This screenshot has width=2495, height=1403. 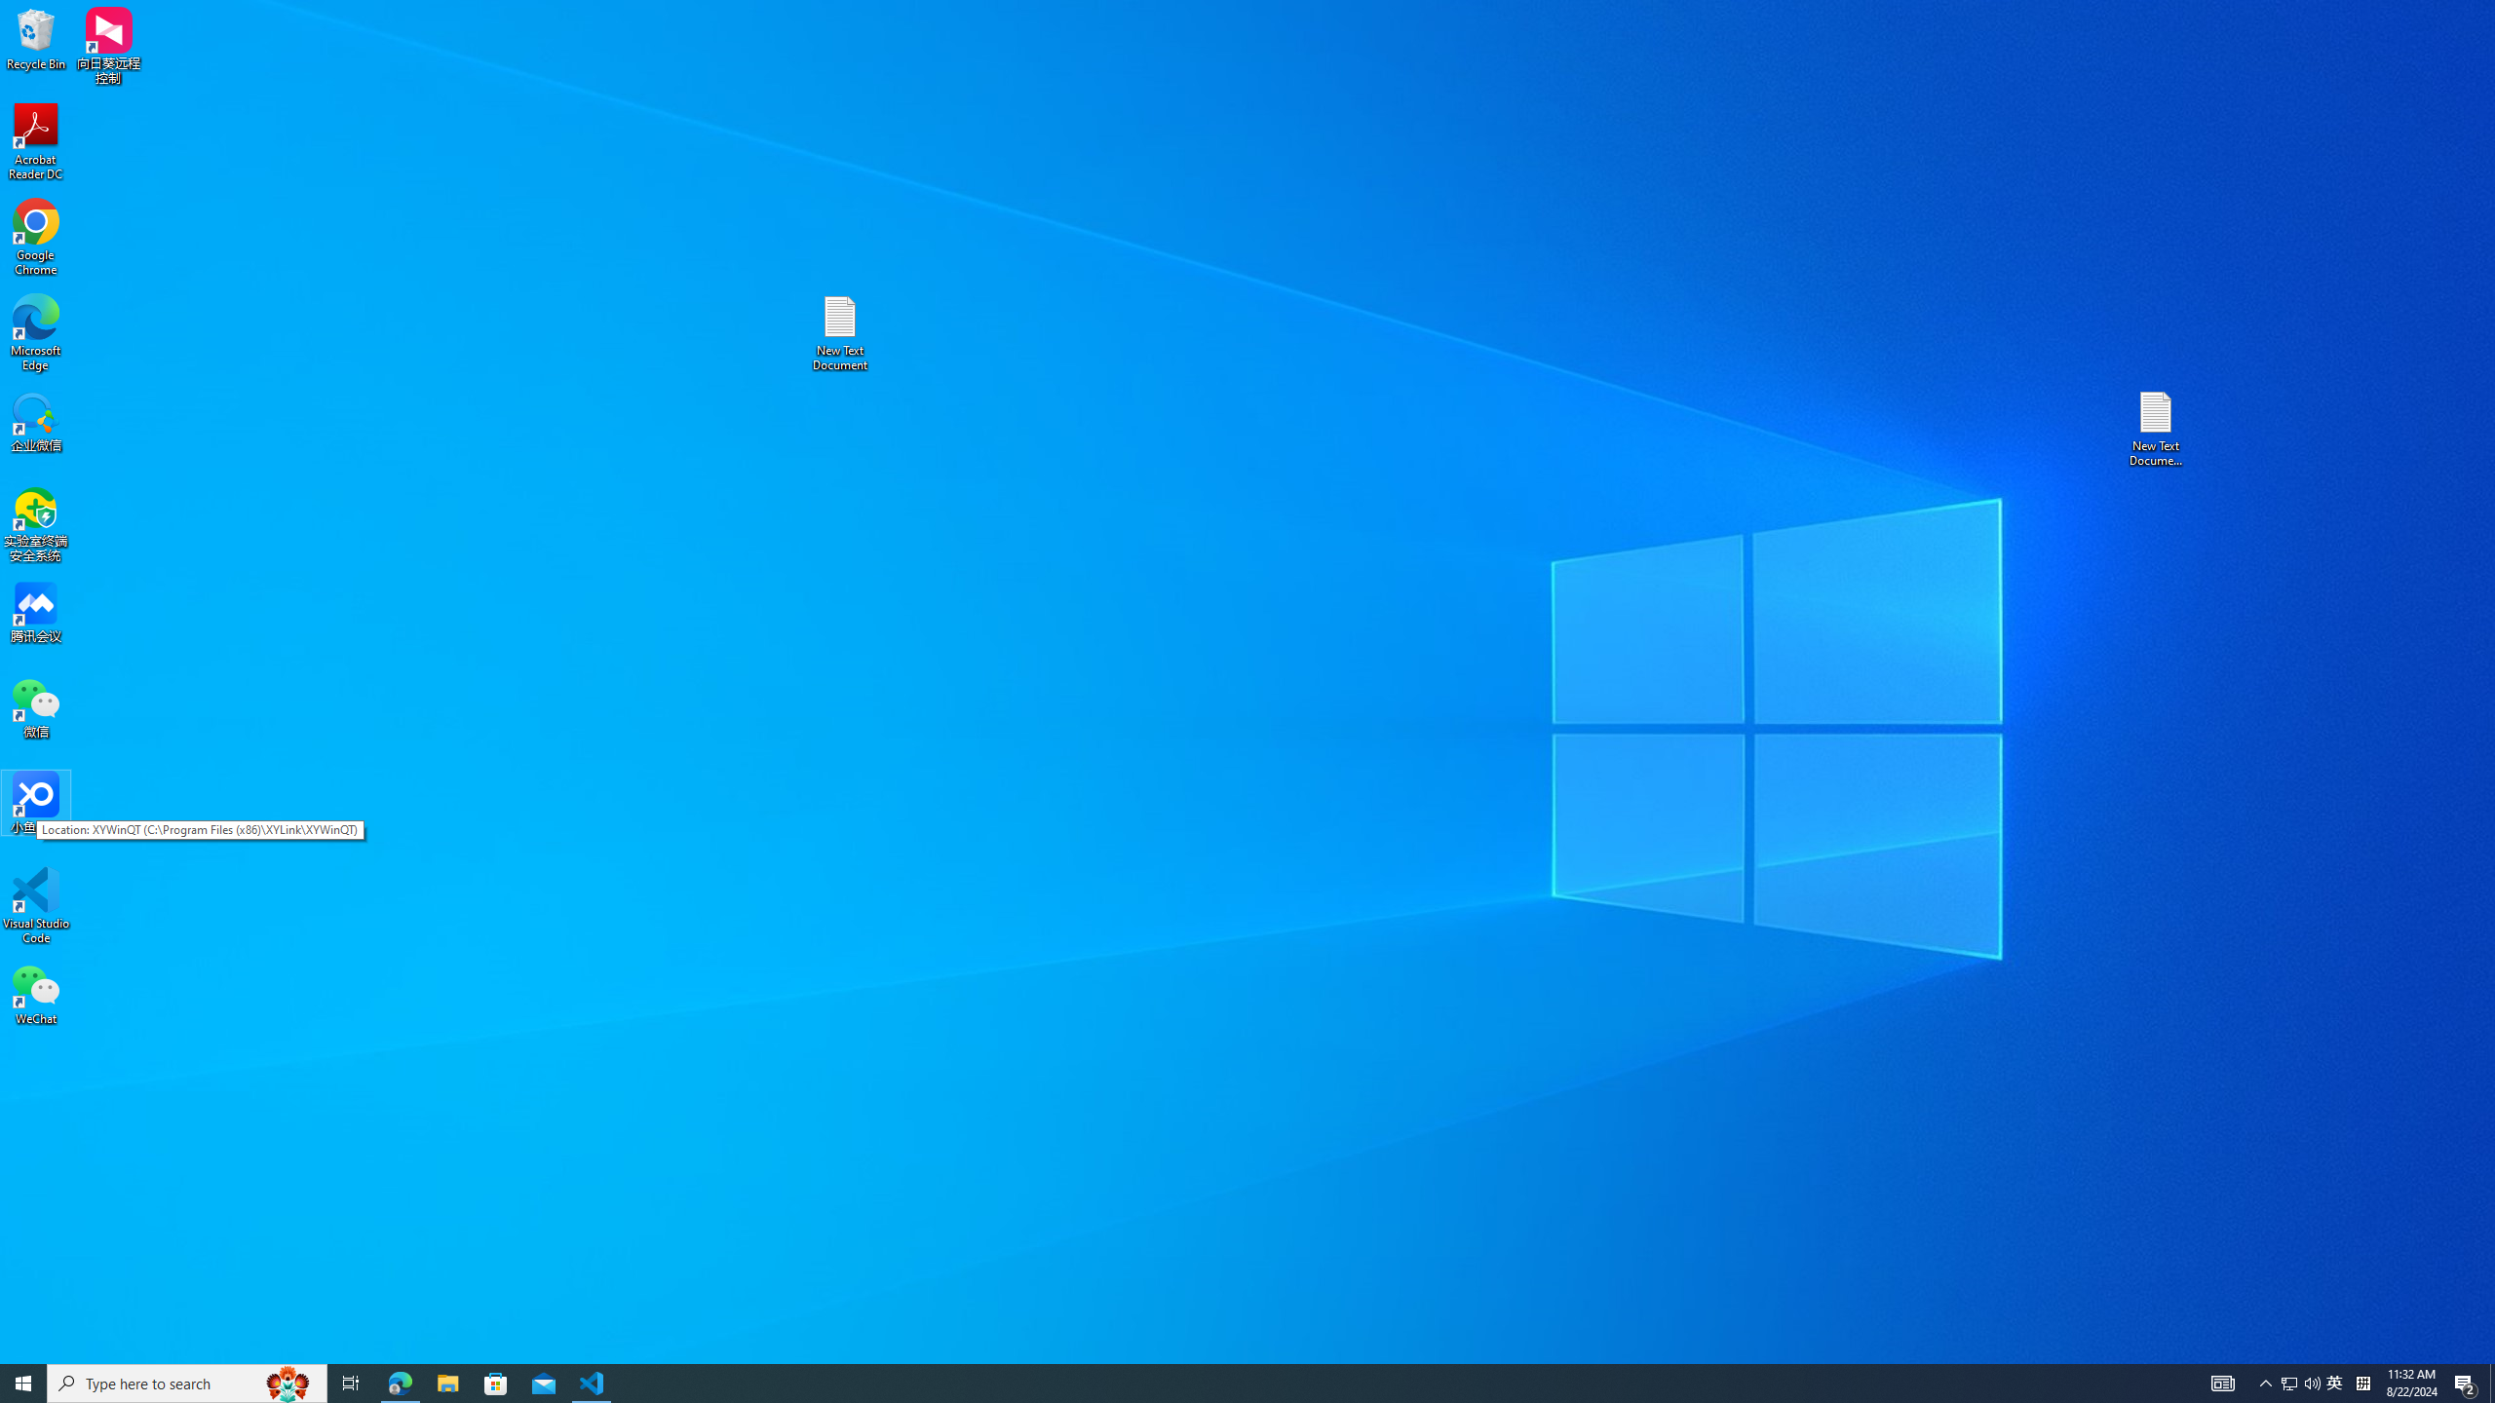 I want to click on Task View, so click(x=351, y=1384).